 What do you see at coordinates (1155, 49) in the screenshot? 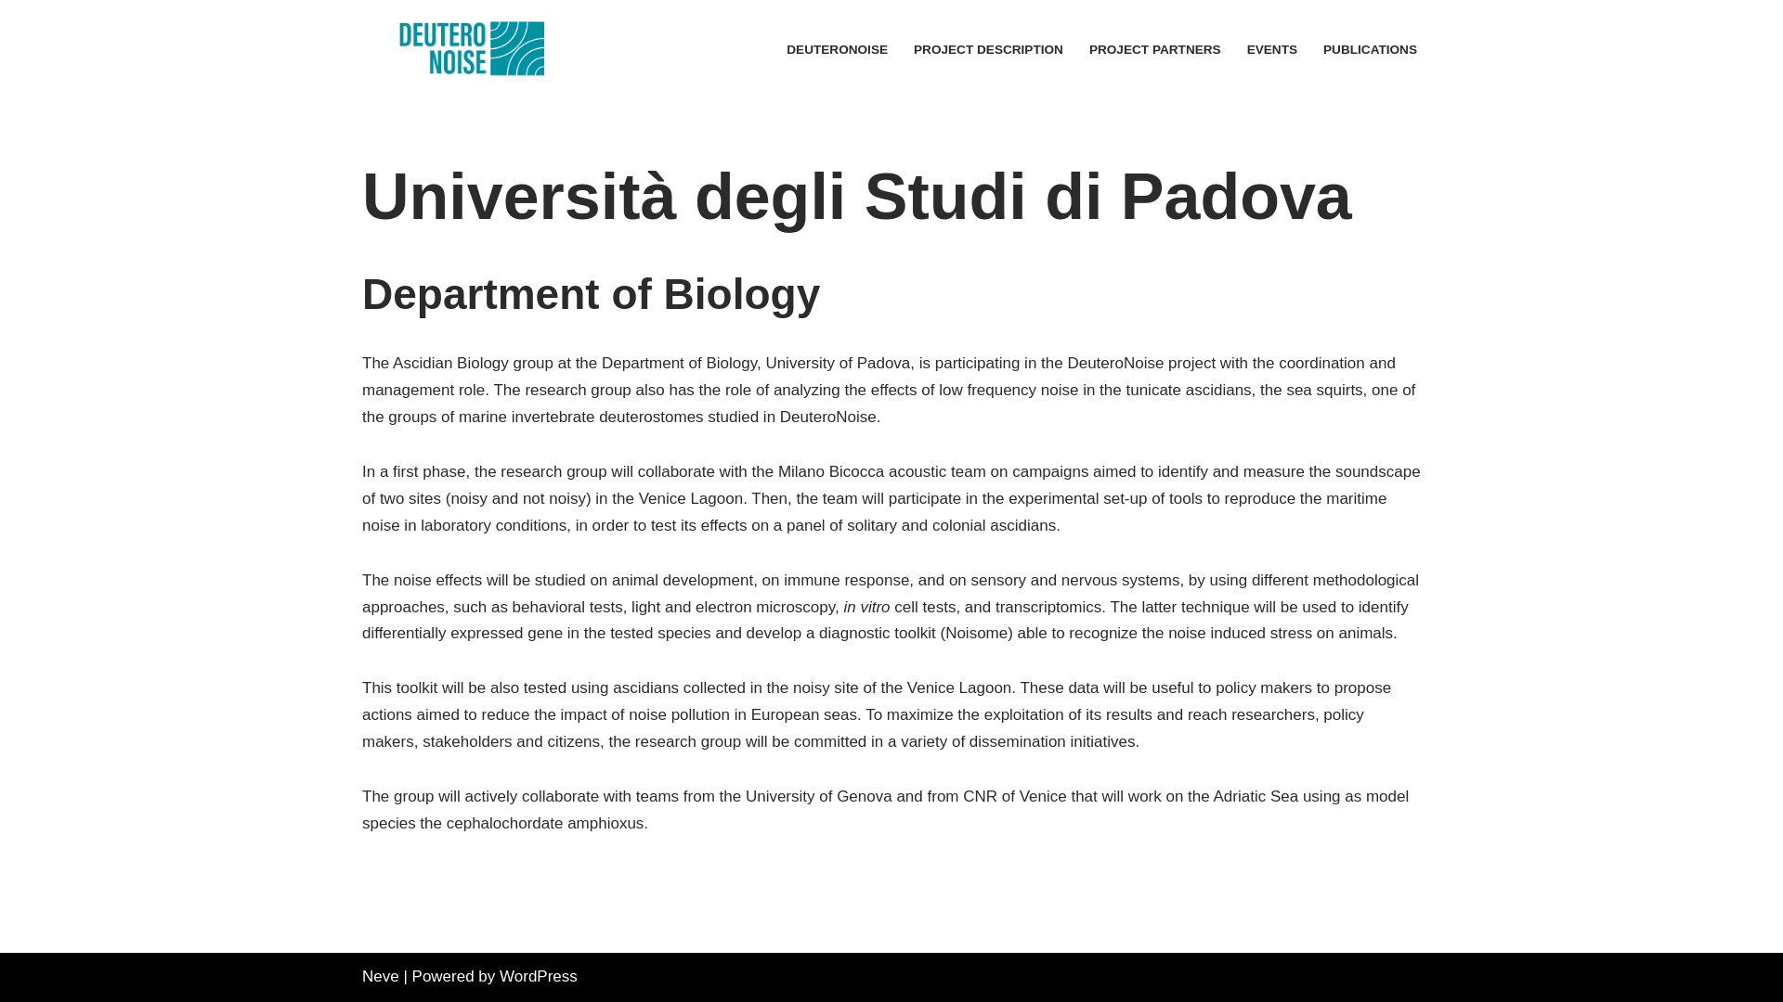
I see `PROJECT PARTNERS` at bounding box center [1155, 49].